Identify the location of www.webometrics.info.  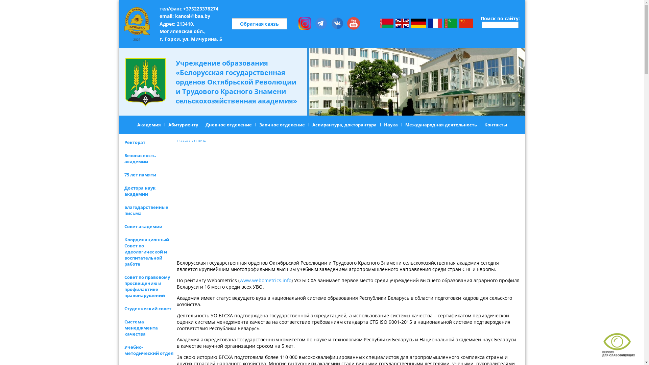
(265, 281).